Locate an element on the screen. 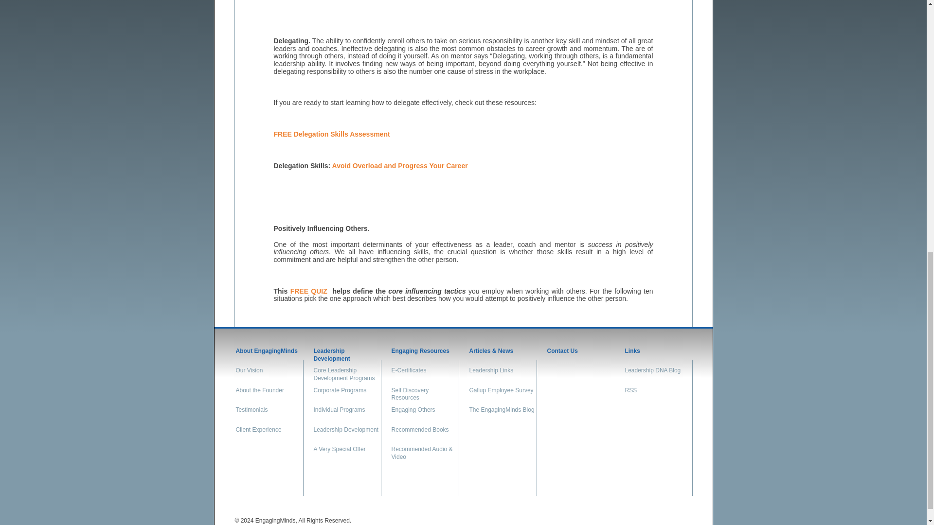  Our Vision is located at coordinates (269, 372).